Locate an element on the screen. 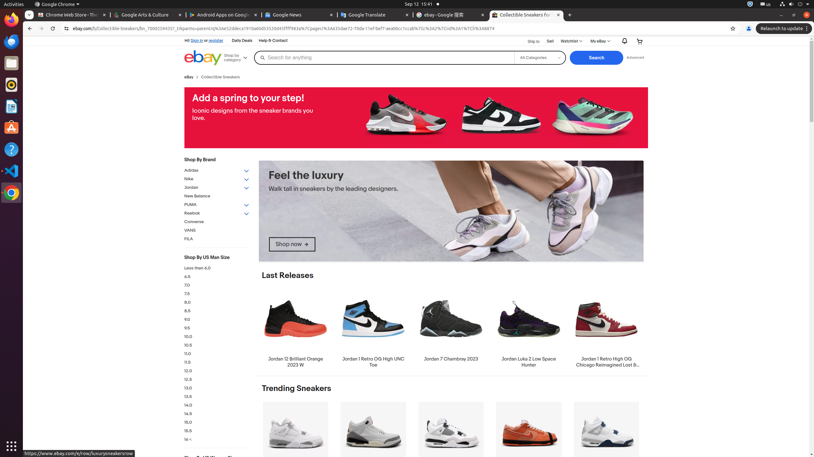 This screenshot has height=457, width=814. Google Chrome is located at coordinates (11, 193).